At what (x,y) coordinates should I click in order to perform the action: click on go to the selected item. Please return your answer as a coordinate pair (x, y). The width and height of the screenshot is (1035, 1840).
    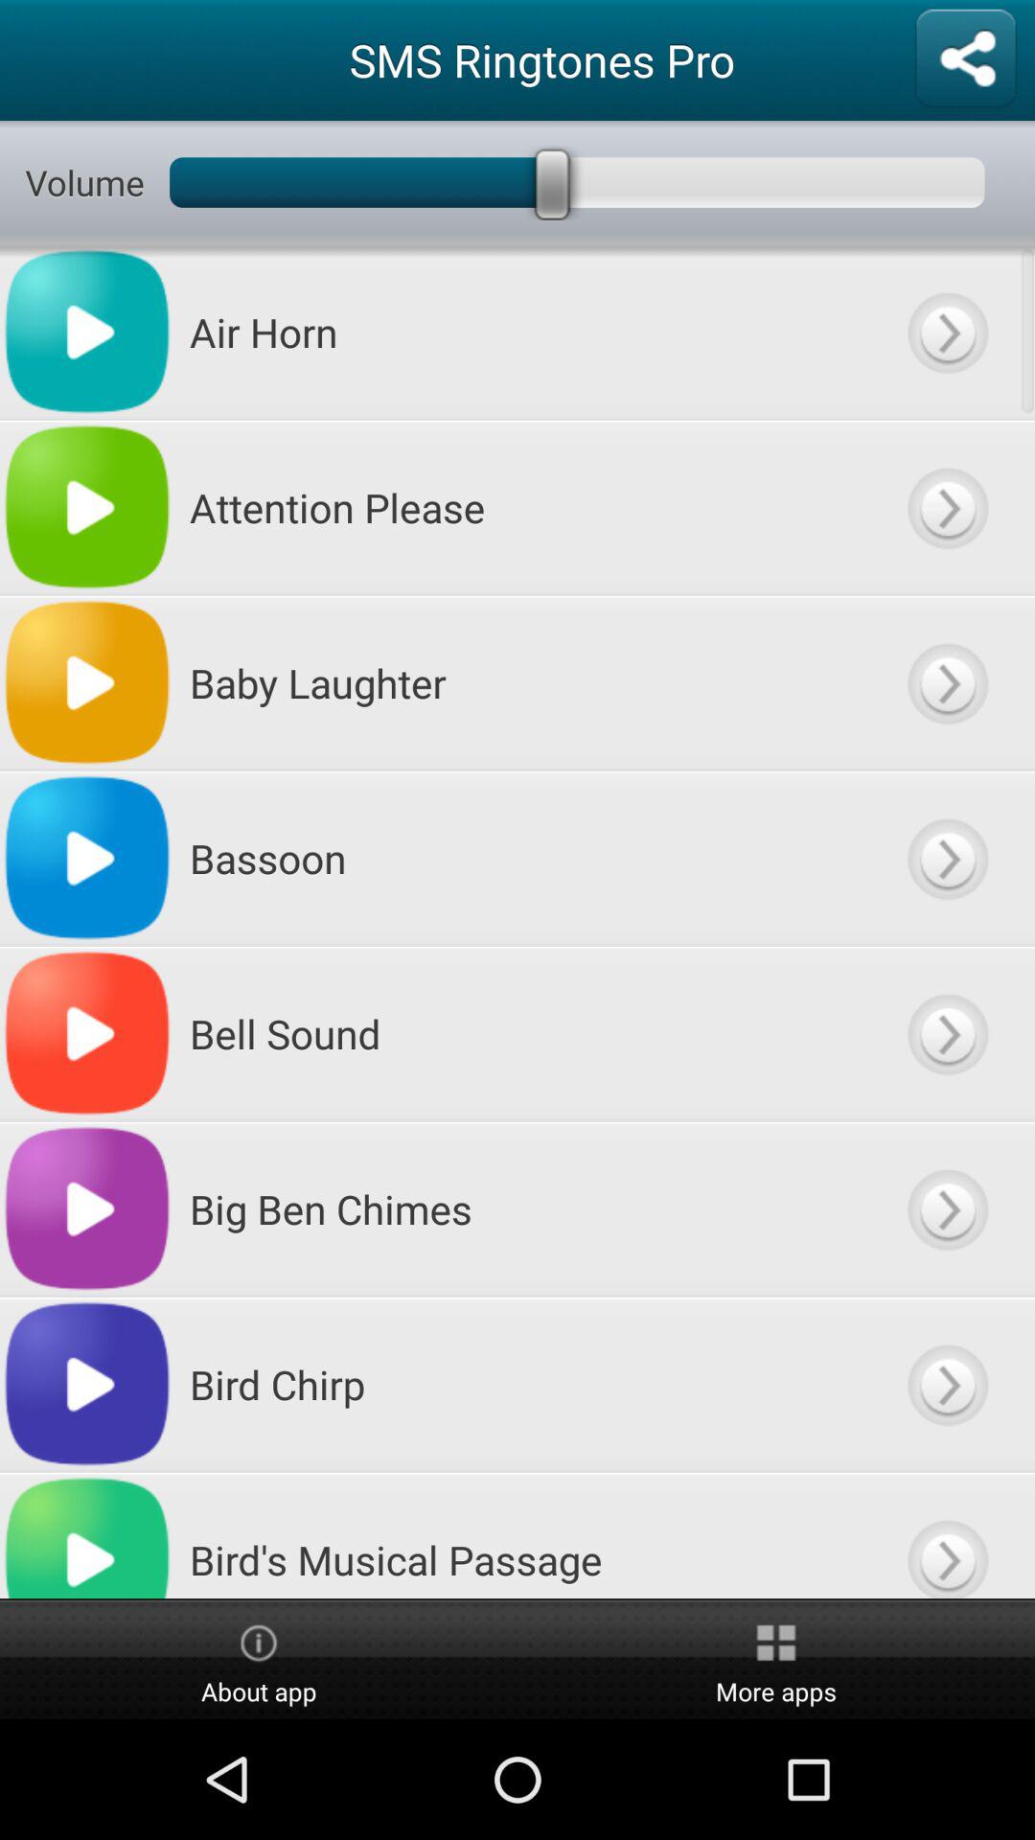
    Looking at the image, I should click on (947, 859).